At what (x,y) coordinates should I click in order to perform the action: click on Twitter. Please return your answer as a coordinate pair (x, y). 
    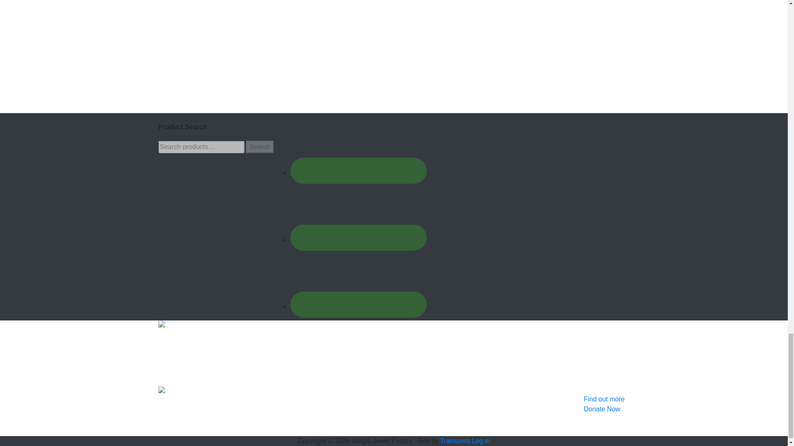
    Looking at the image, I should click on (358, 211).